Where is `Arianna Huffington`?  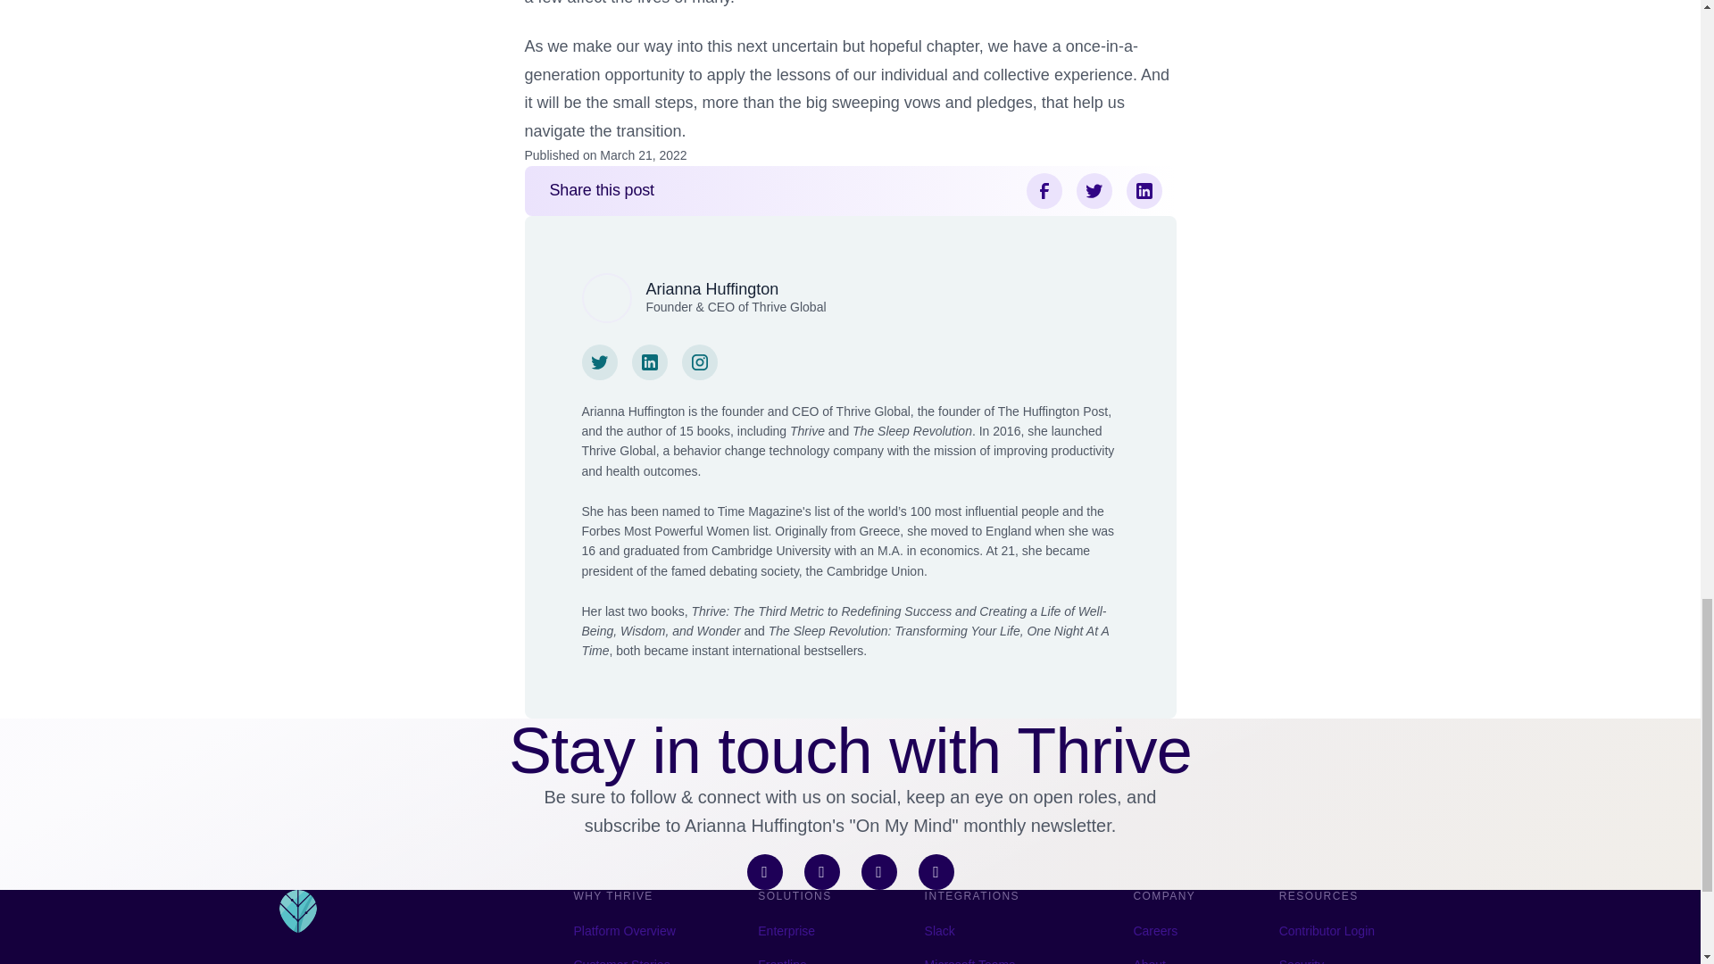 Arianna Huffington is located at coordinates (712, 289).